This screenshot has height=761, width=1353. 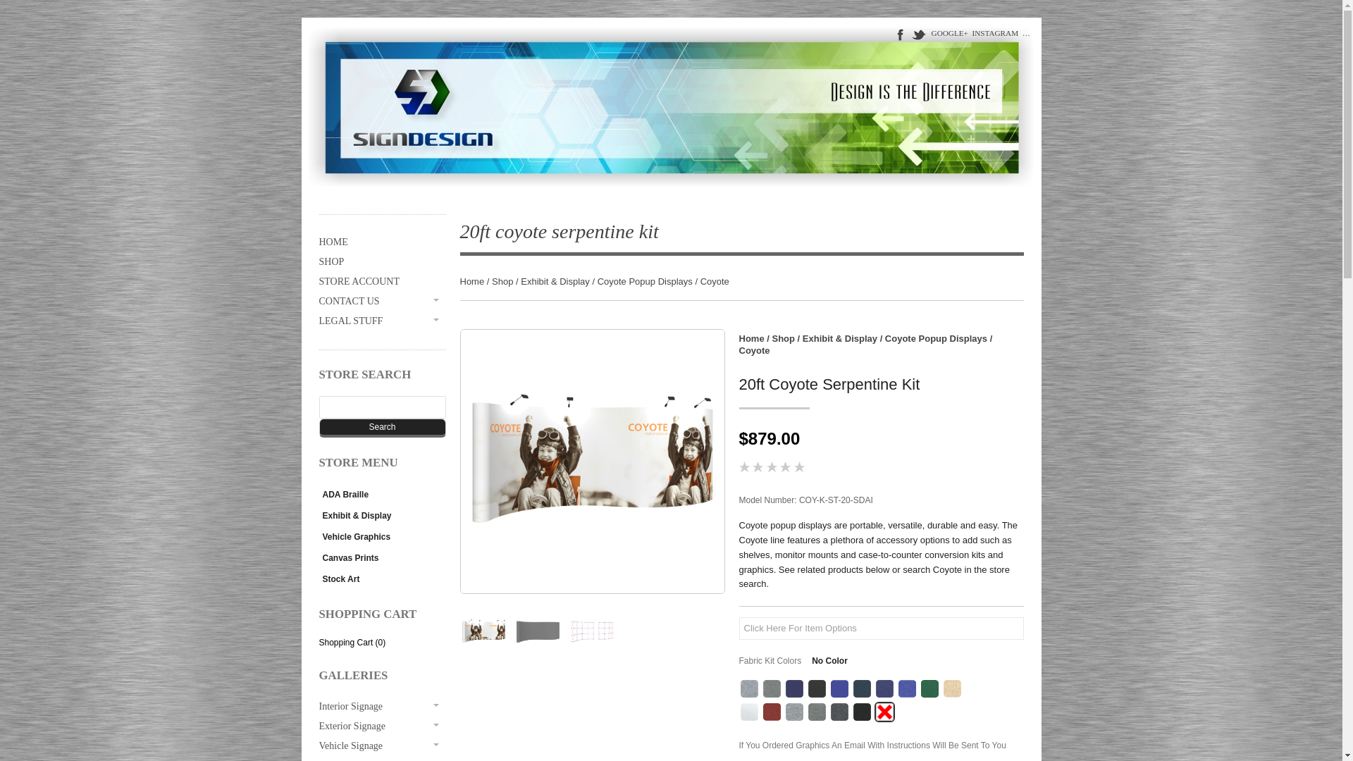 What do you see at coordinates (839, 689) in the screenshot?
I see `Azure Blue ` at bounding box center [839, 689].